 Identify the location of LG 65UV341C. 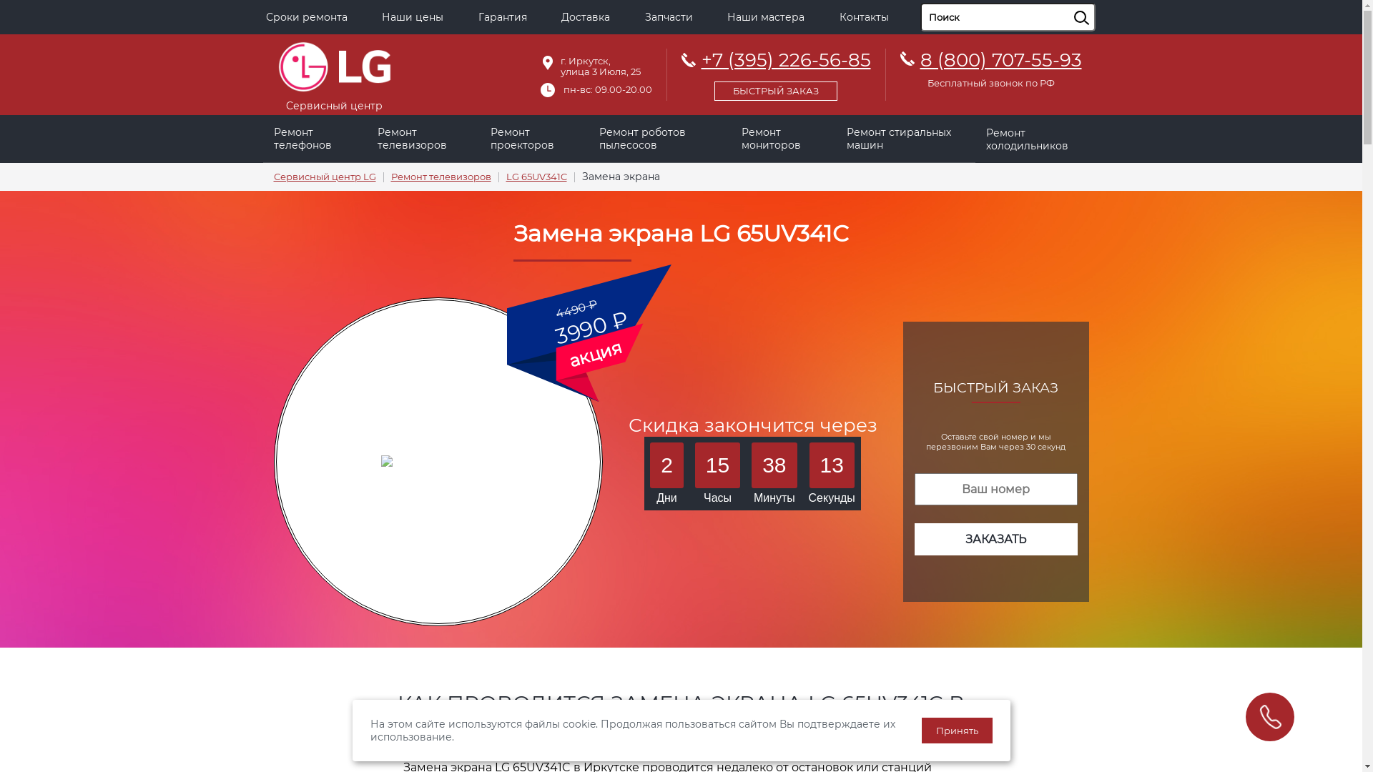
(536, 177).